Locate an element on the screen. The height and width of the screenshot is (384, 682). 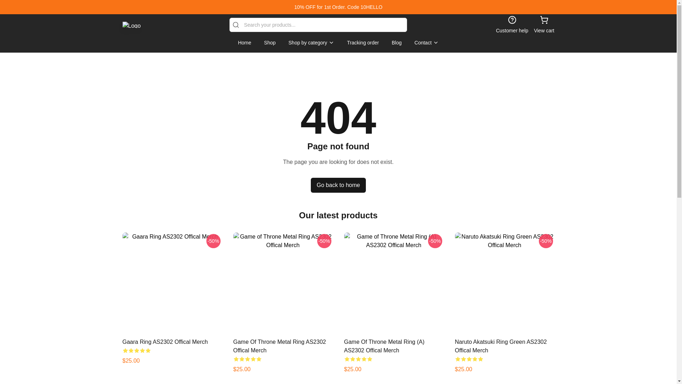
Gaara Ring AS2302 Offical Merch is located at coordinates (165, 341).